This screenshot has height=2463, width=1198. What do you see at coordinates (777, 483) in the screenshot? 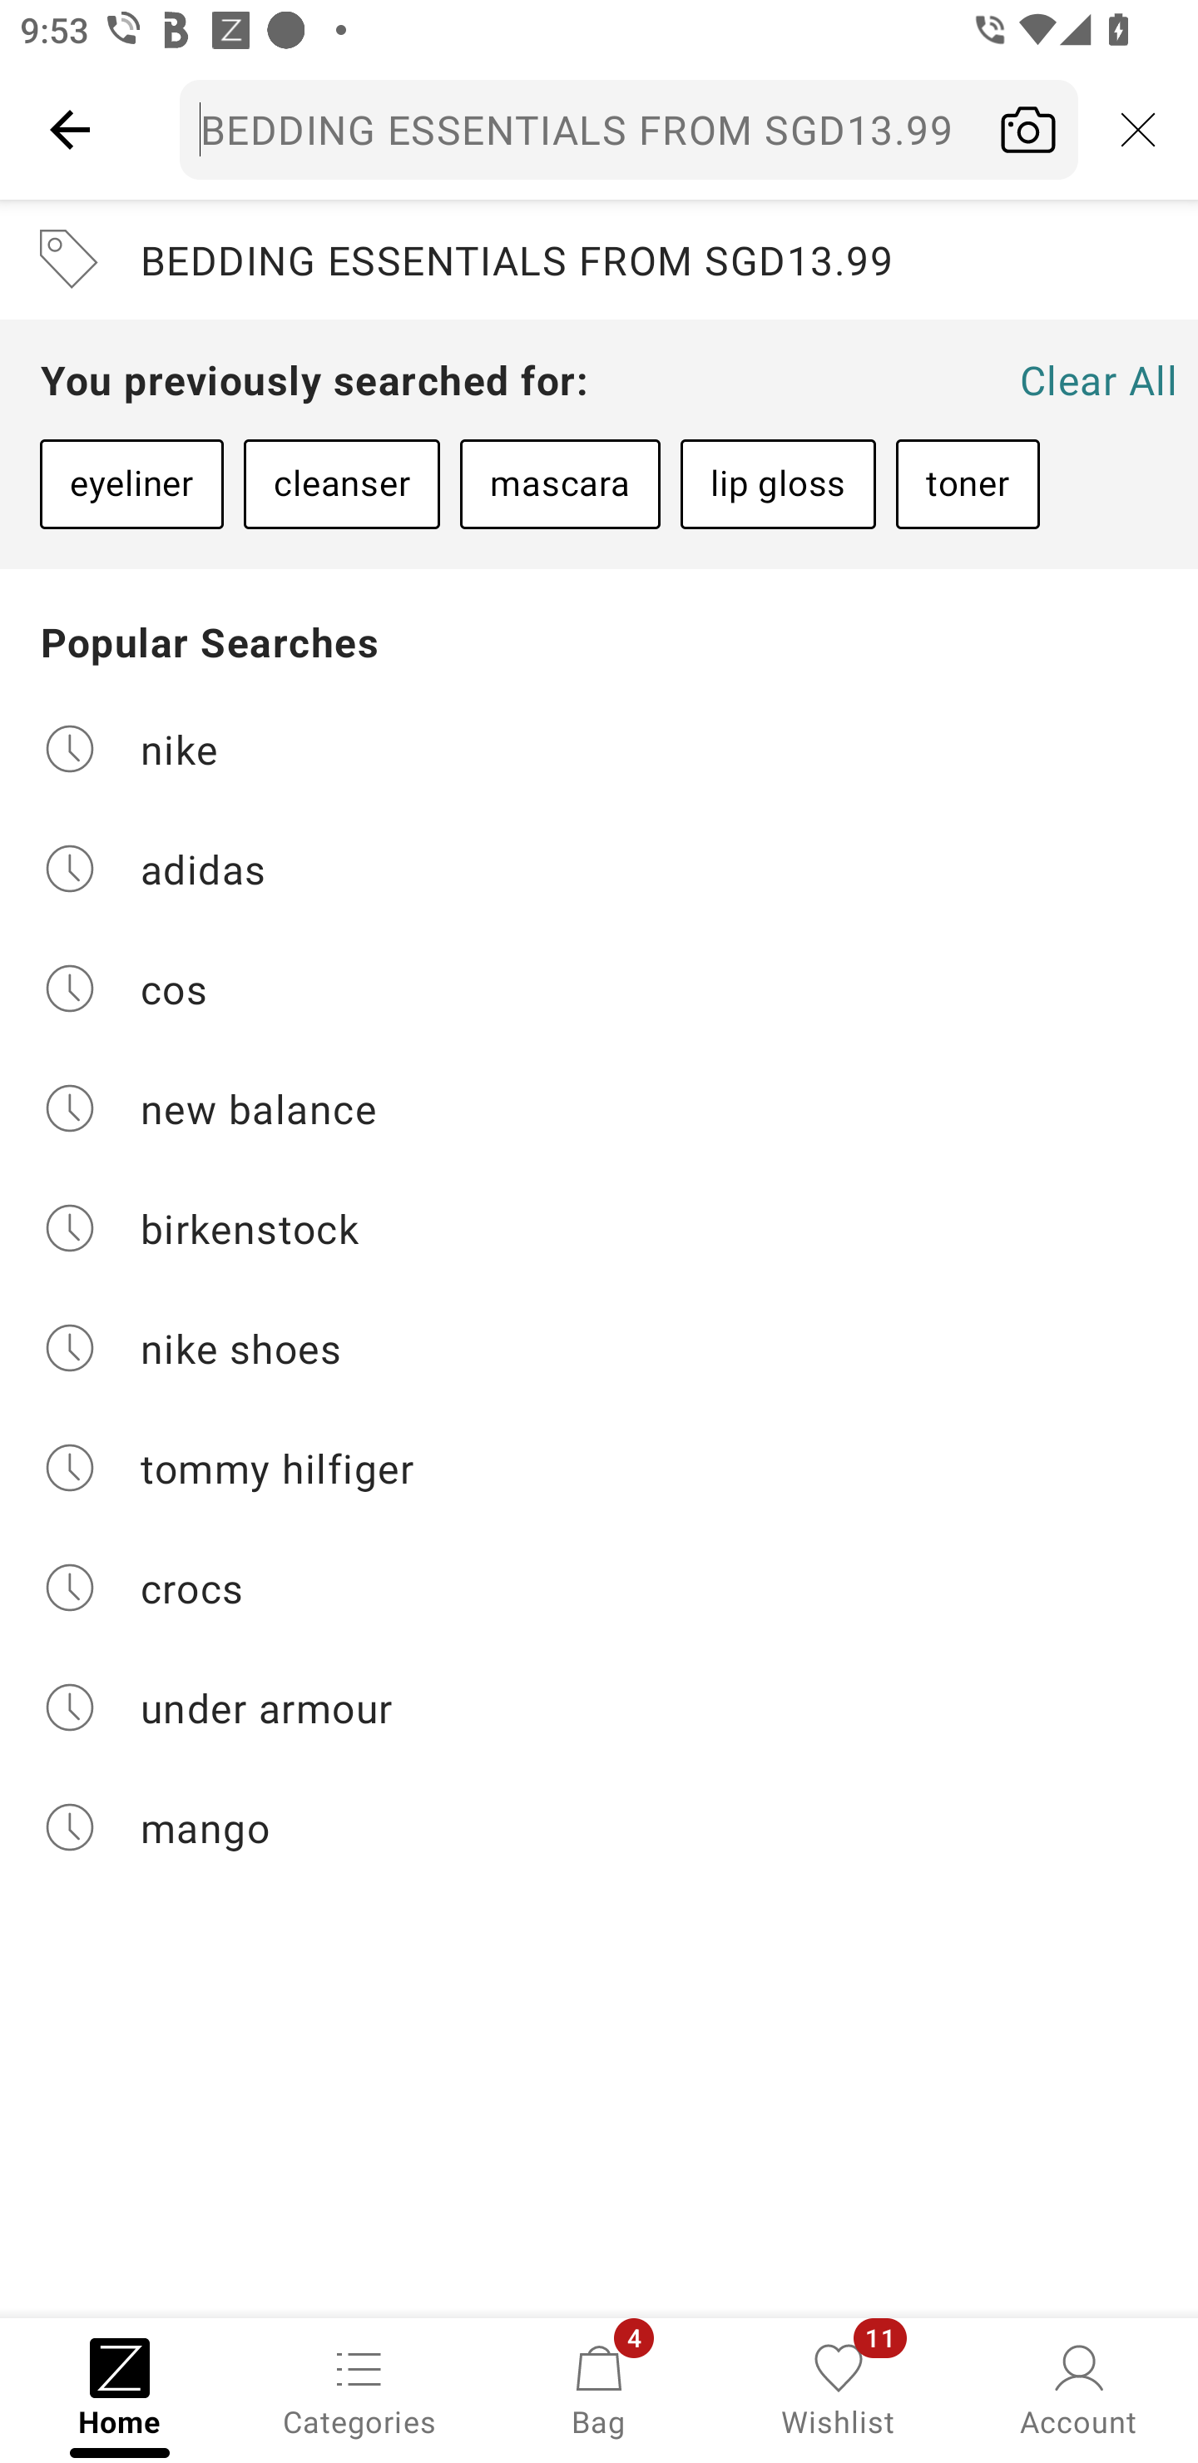
I see `lip gloss` at bounding box center [777, 483].